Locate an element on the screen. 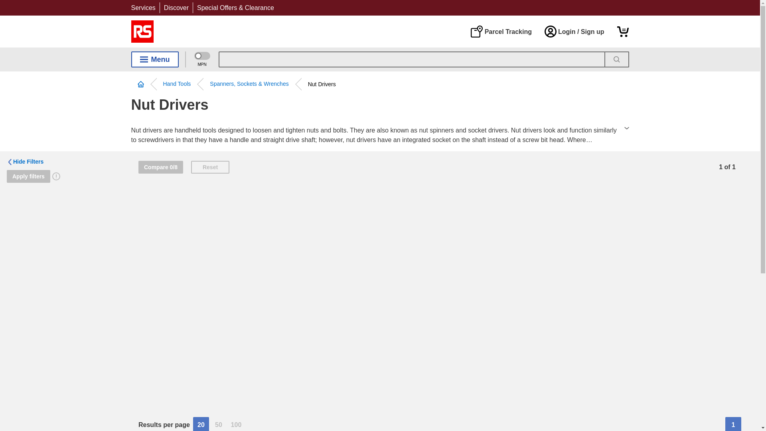  Menu is located at coordinates (155, 59).